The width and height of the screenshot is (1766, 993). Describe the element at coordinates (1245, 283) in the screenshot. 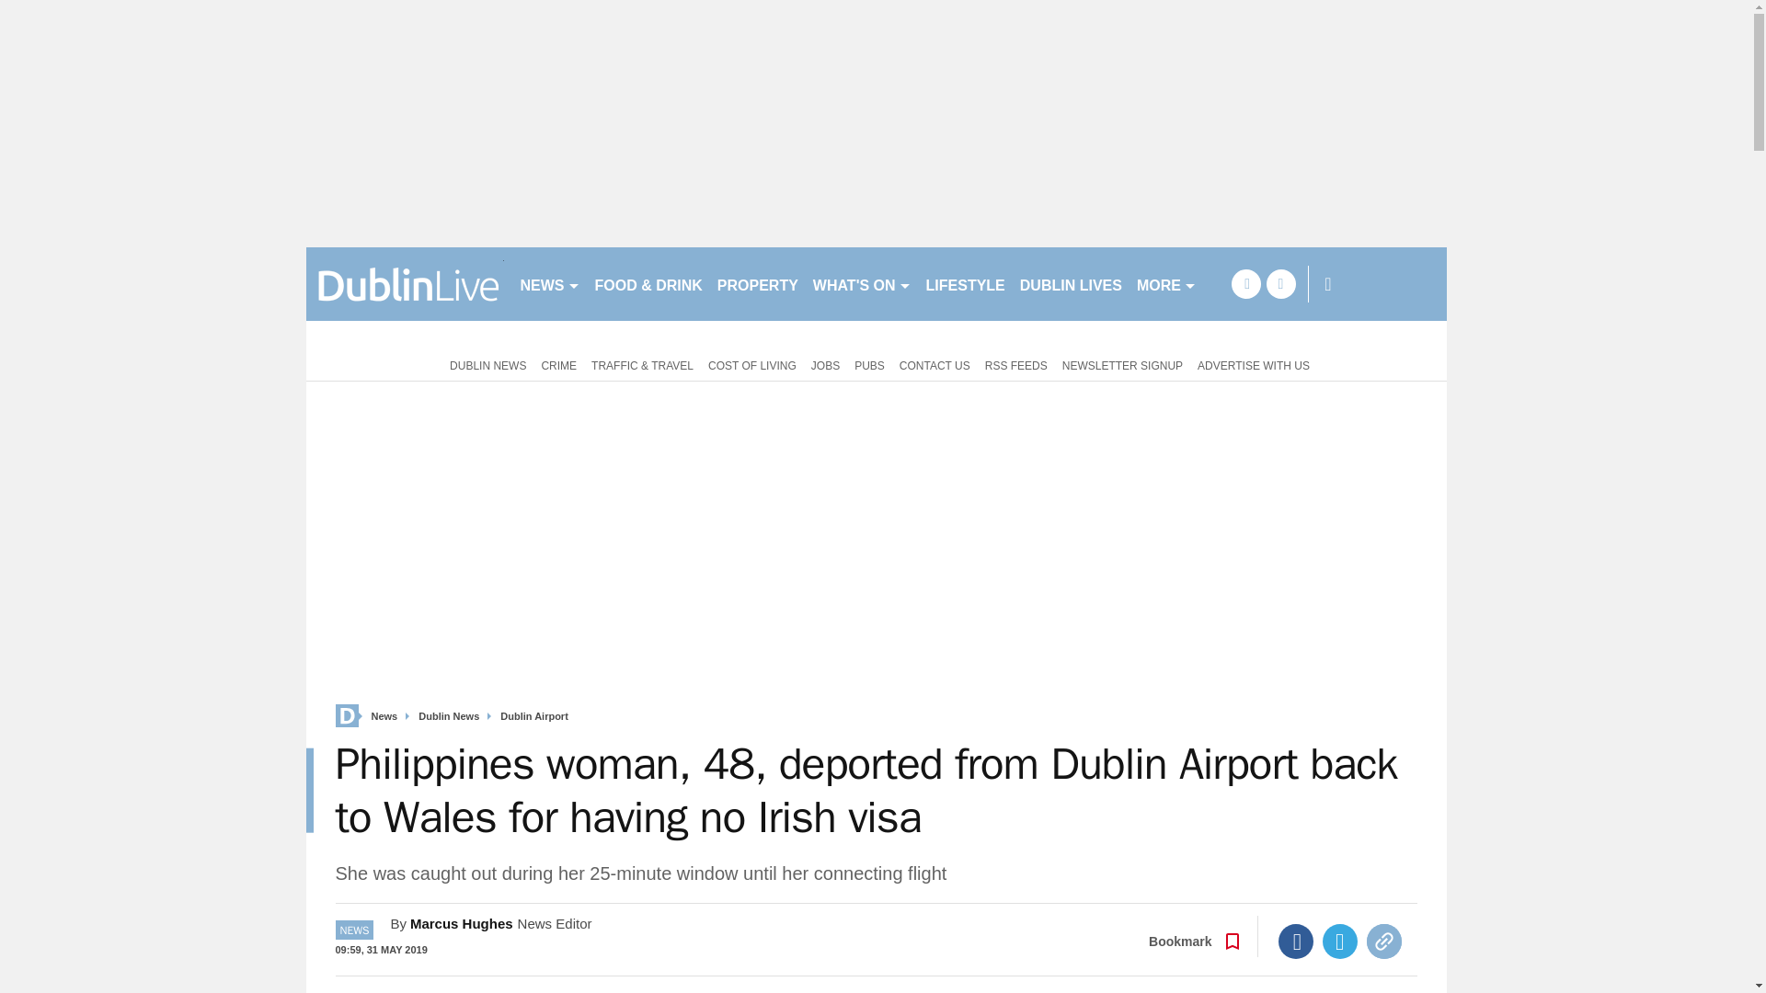

I see `facebook` at that location.